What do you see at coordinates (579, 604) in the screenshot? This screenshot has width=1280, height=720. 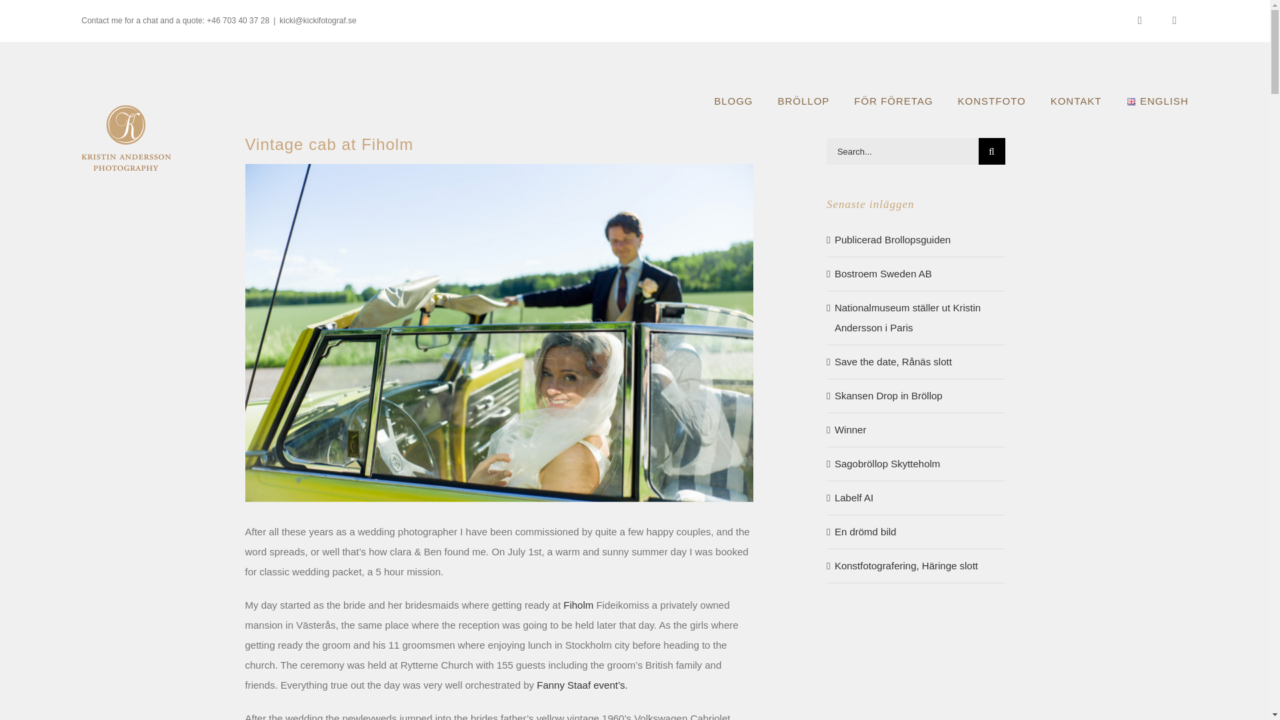 I see `Fiholm` at bounding box center [579, 604].